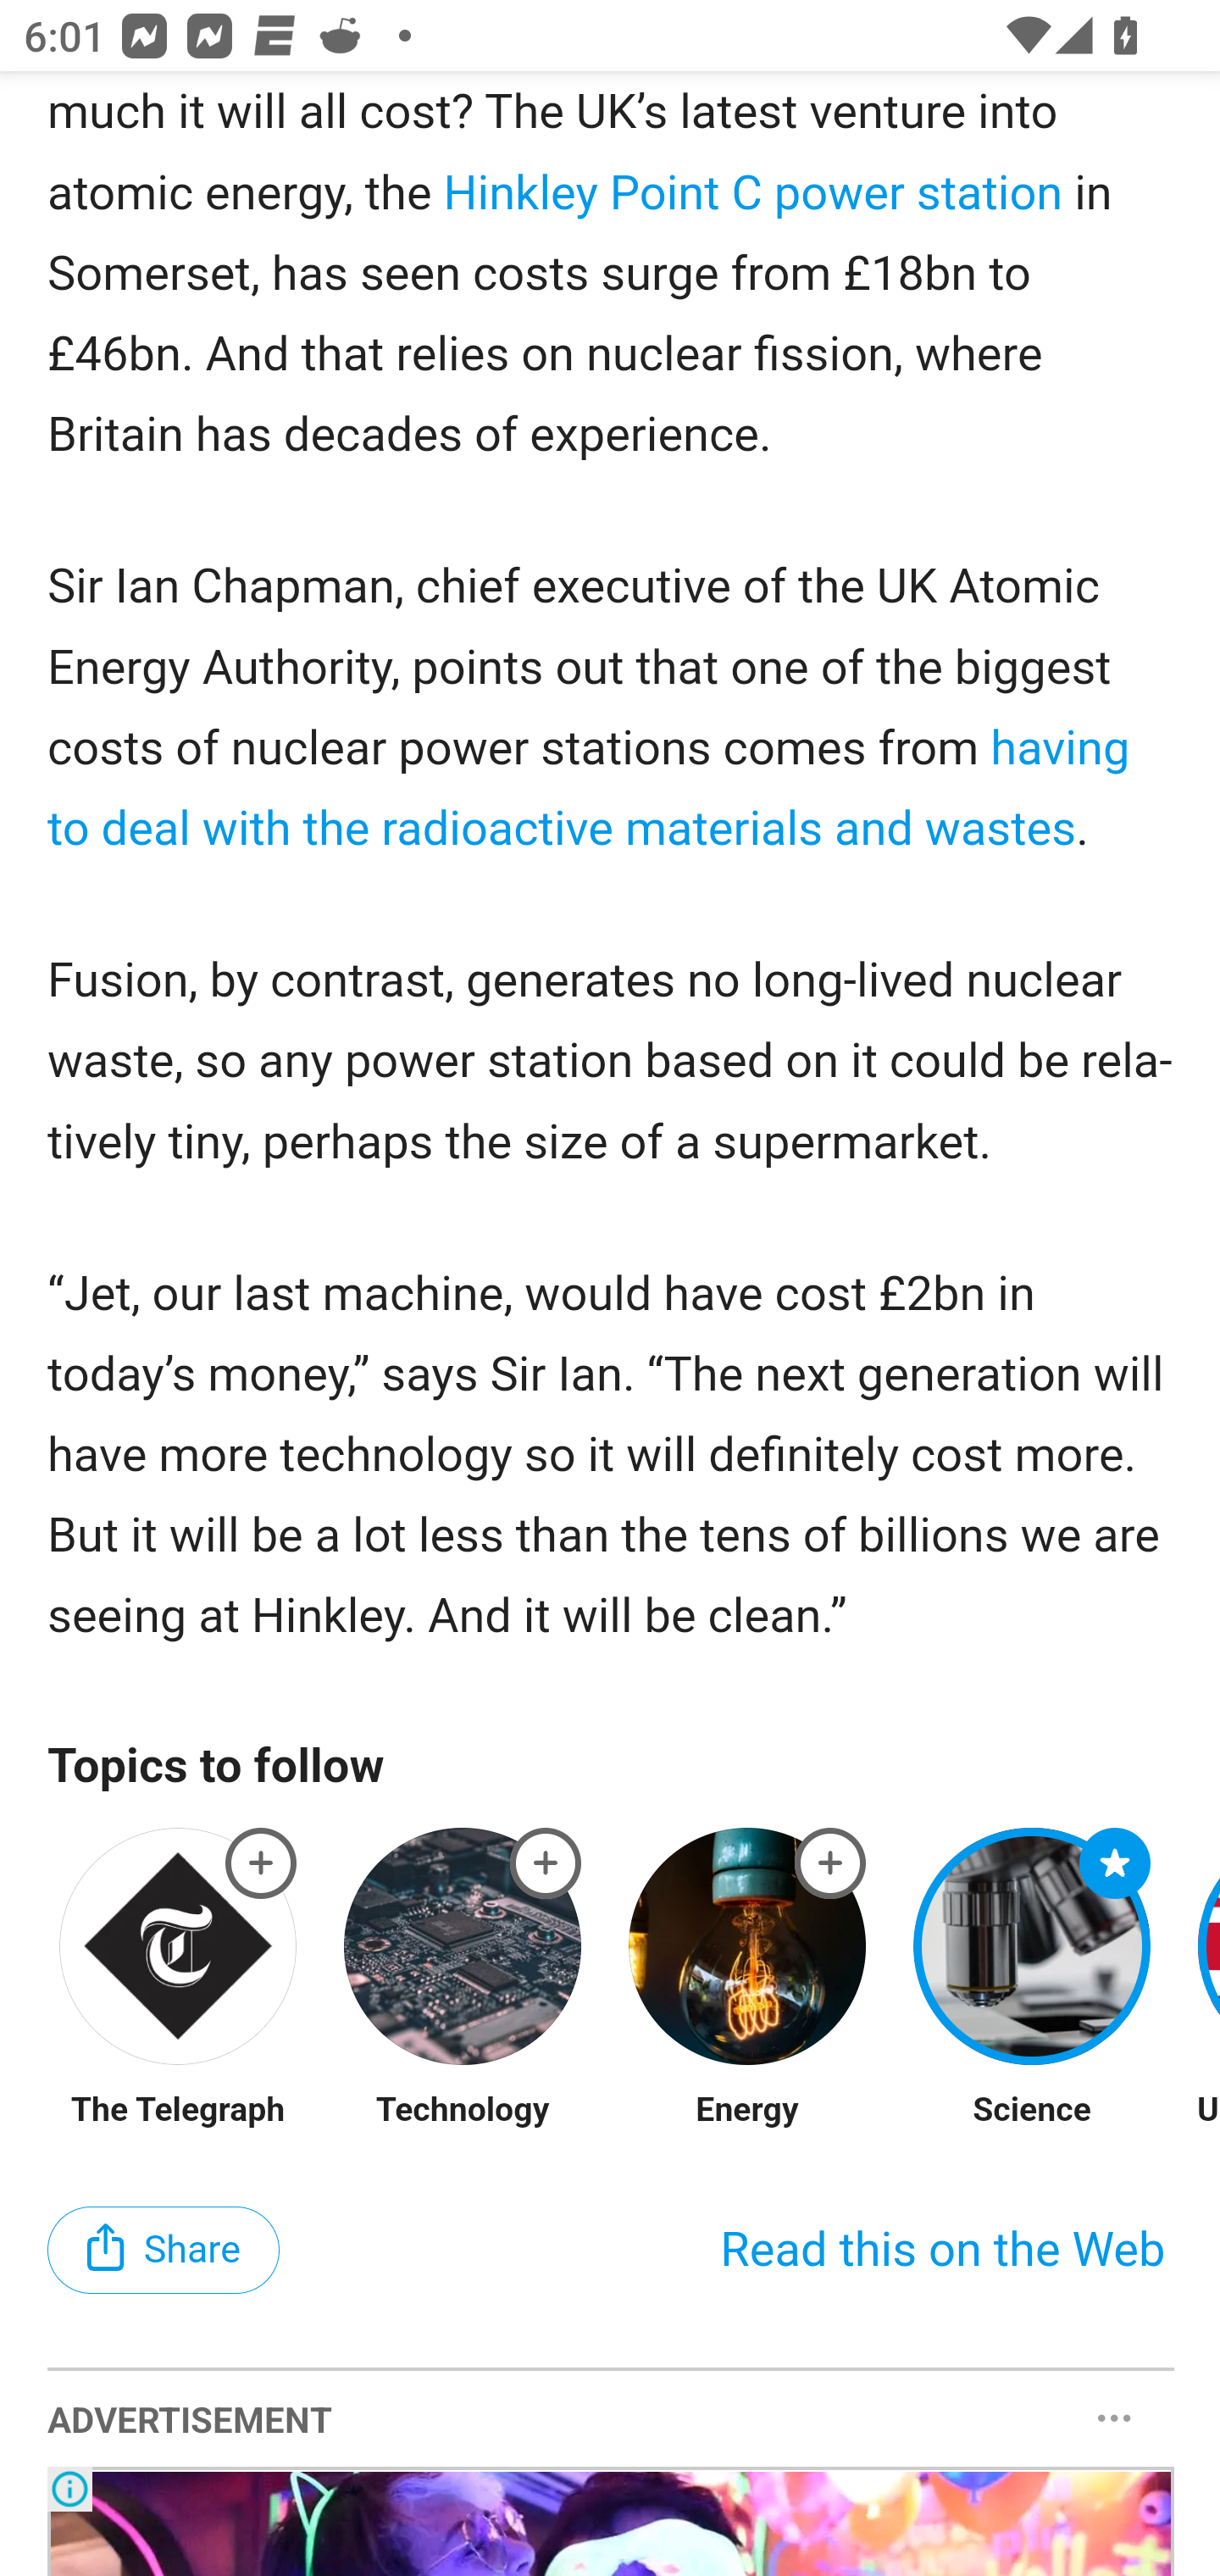 The height and width of the screenshot is (2576, 1220). I want to click on Read this on the Web, so click(942, 2250).